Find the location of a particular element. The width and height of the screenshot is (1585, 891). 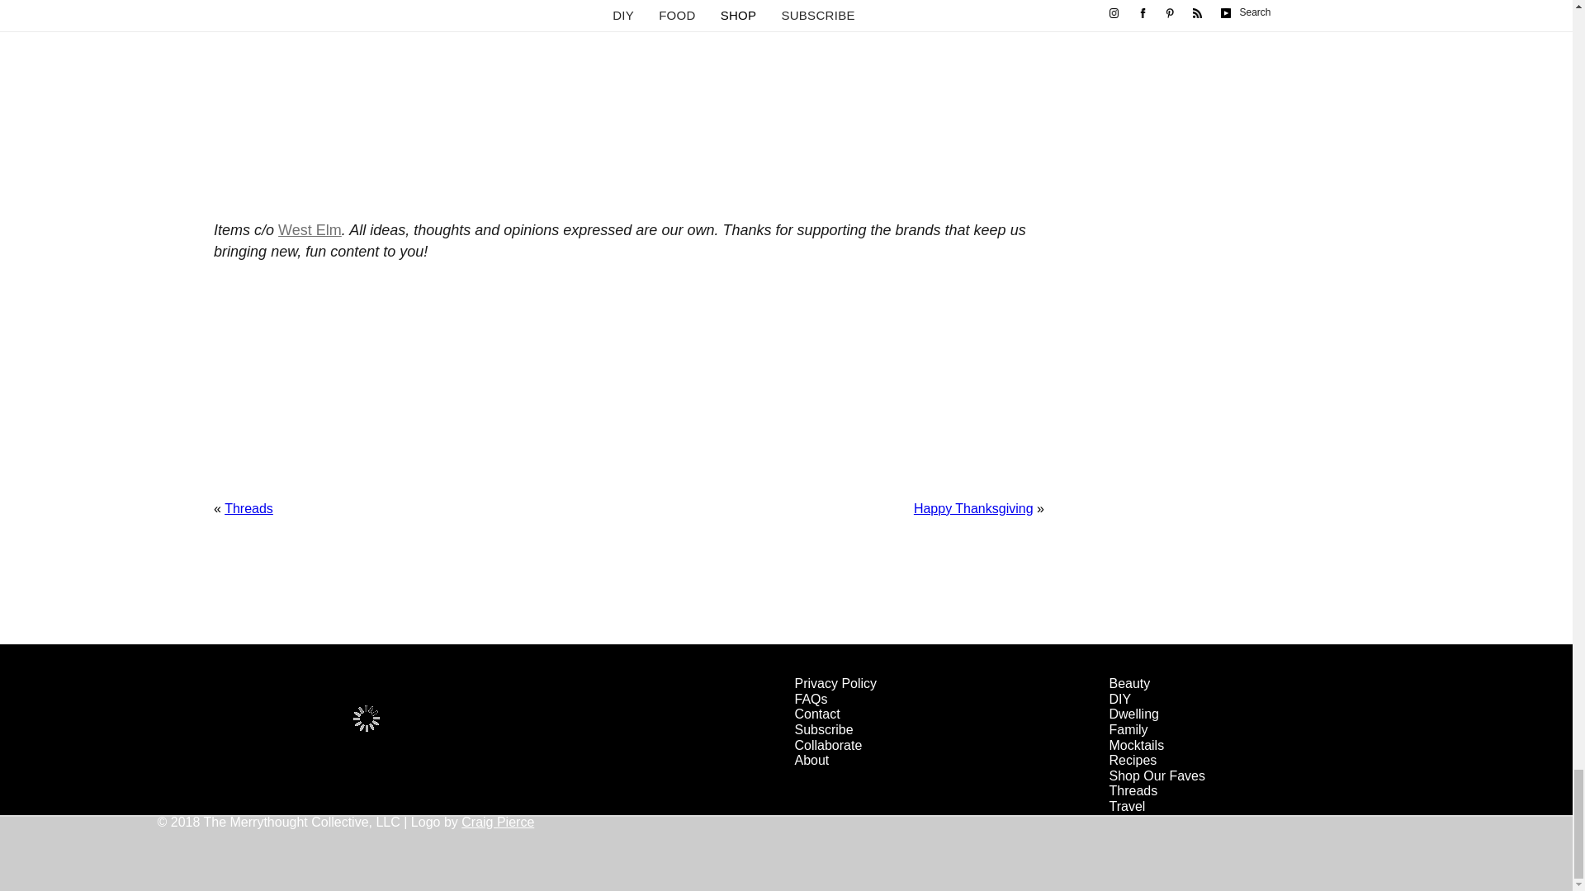

West Elm is located at coordinates (310, 229).